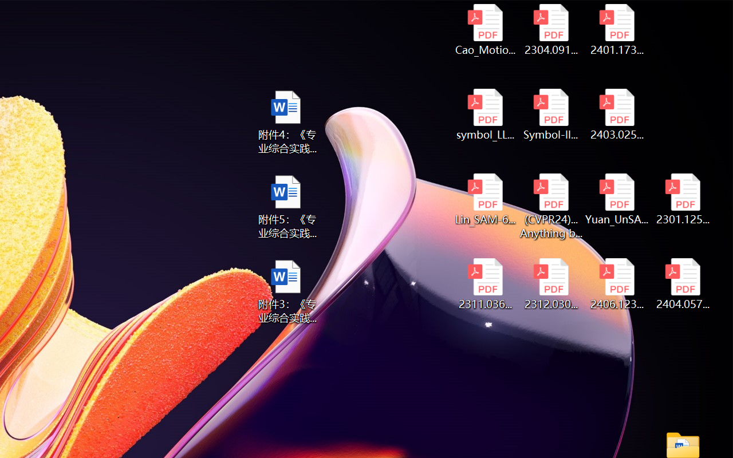 The height and width of the screenshot is (458, 733). Describe the element at coordinates (683, 199) in the screenshot. I see `2301.12597v3.pdf` at that location.